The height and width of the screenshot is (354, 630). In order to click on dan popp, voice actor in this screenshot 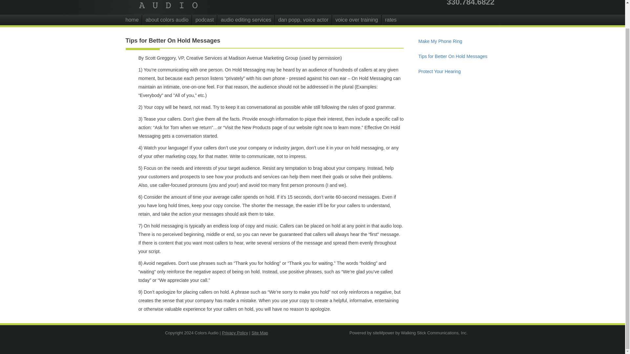, I will do `click(303, 20)`.